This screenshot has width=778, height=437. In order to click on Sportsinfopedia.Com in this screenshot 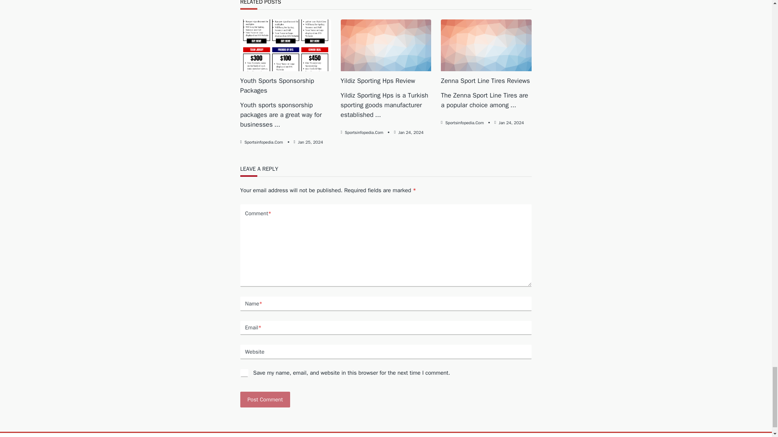, I will do `click(263, 142)`.